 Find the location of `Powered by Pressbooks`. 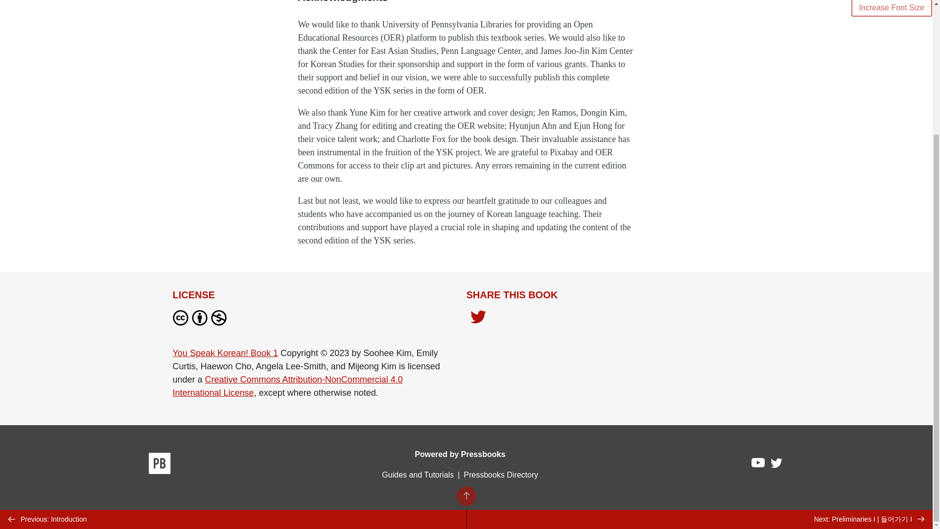

Powered by Pressbooks is located at coordinates (460, 455).